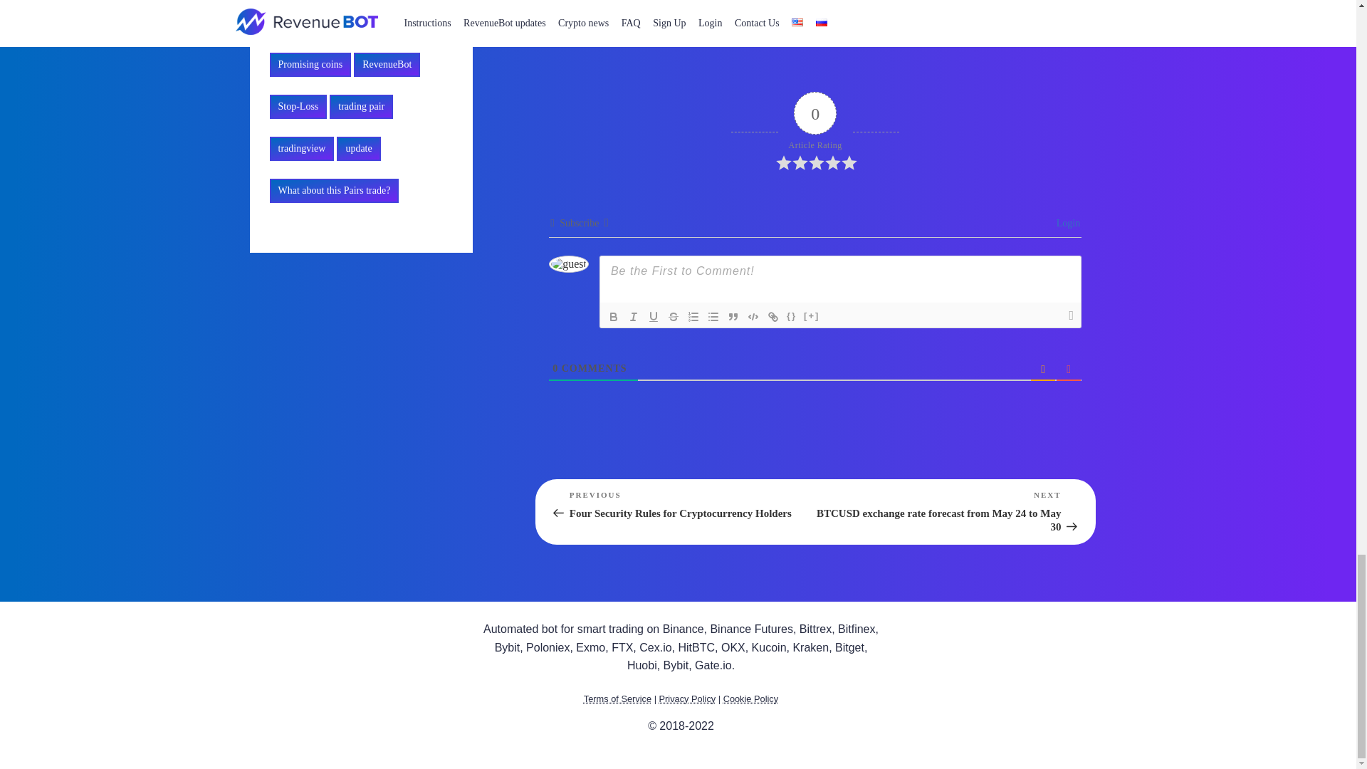 Image resolution: width=1367 pixels, height=769 pixels. Describe the element at coordinates (753, 316) in the screenshot. I see `Code Block` at that location.